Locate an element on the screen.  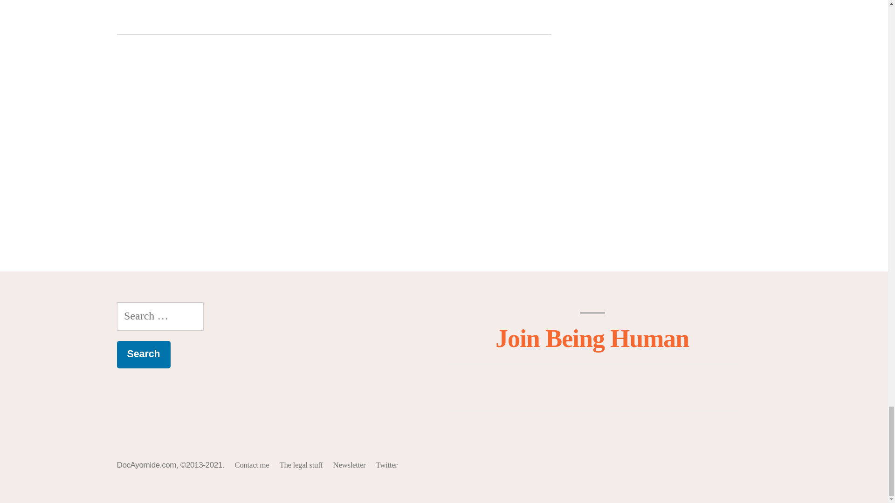
DocAyomide.com is located at coordinates (146, 465).